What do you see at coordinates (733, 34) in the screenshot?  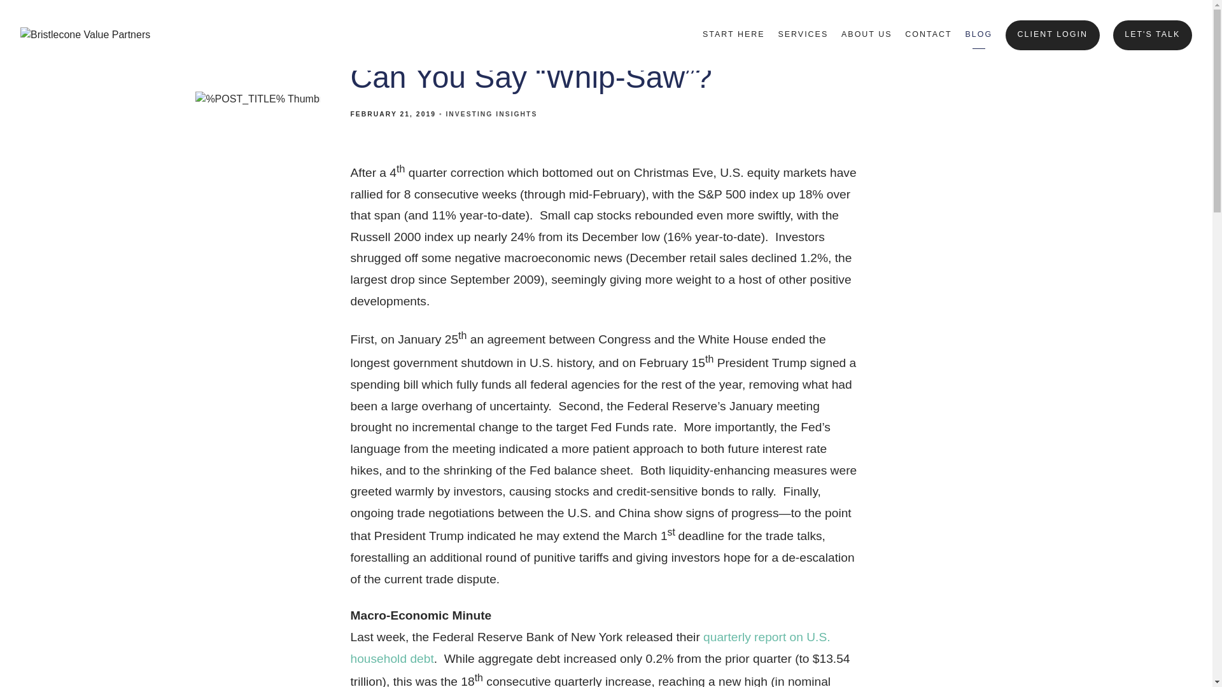 I see `START HERE` at bounding box center [733, 34].